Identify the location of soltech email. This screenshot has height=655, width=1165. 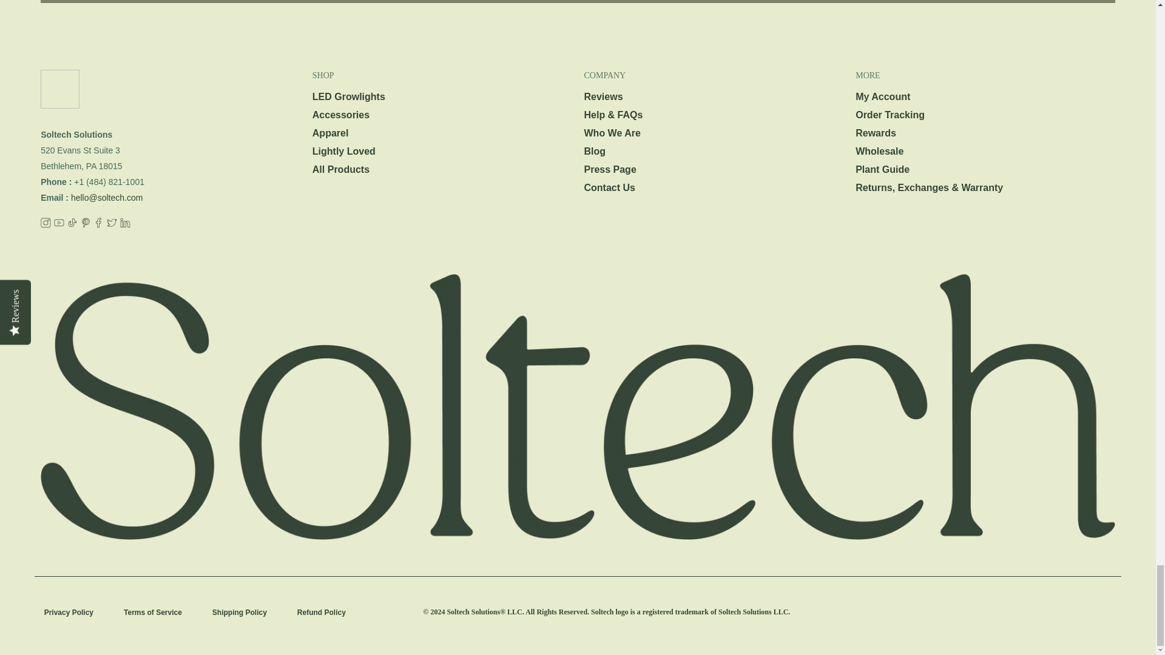
(107, 197).